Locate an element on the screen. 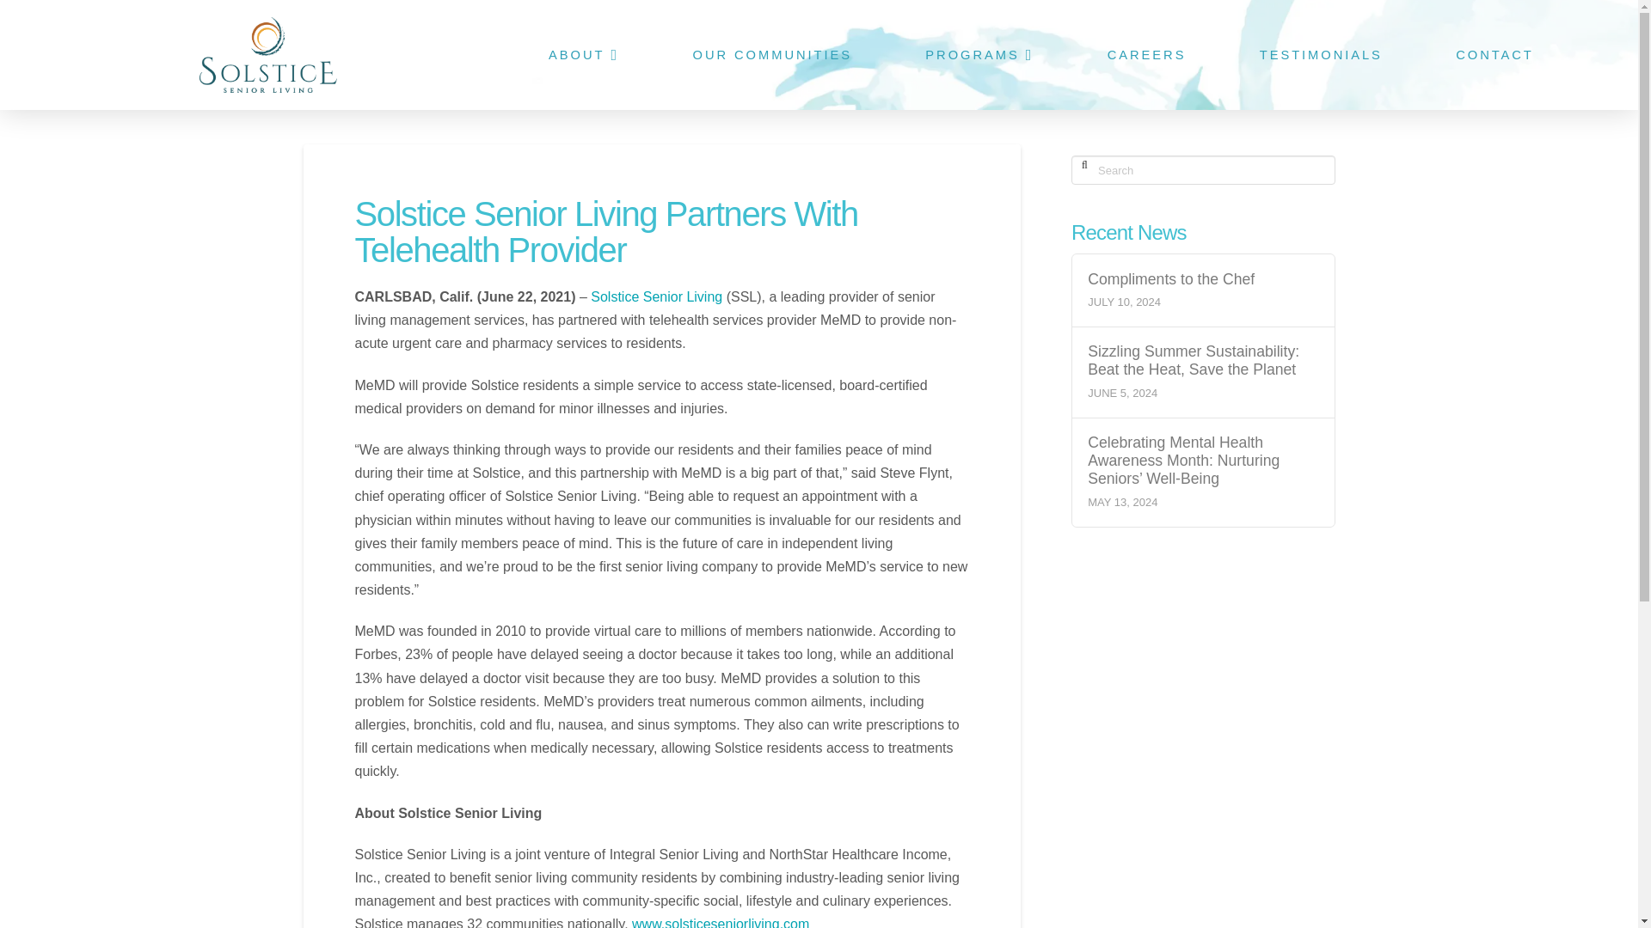 This screenshot has height=928, width=1651. Compliments to the Chef  is located at coordinates (1202, 279).